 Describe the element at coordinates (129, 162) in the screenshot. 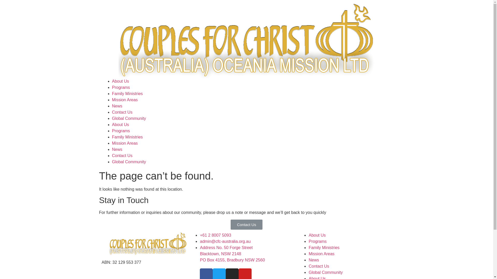

I see `Global Community` at that location.